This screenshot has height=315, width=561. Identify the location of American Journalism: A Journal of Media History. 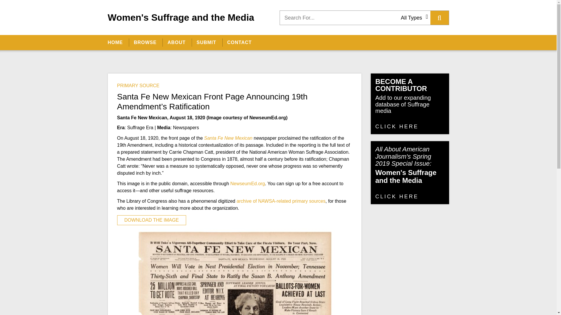
(415, 47).